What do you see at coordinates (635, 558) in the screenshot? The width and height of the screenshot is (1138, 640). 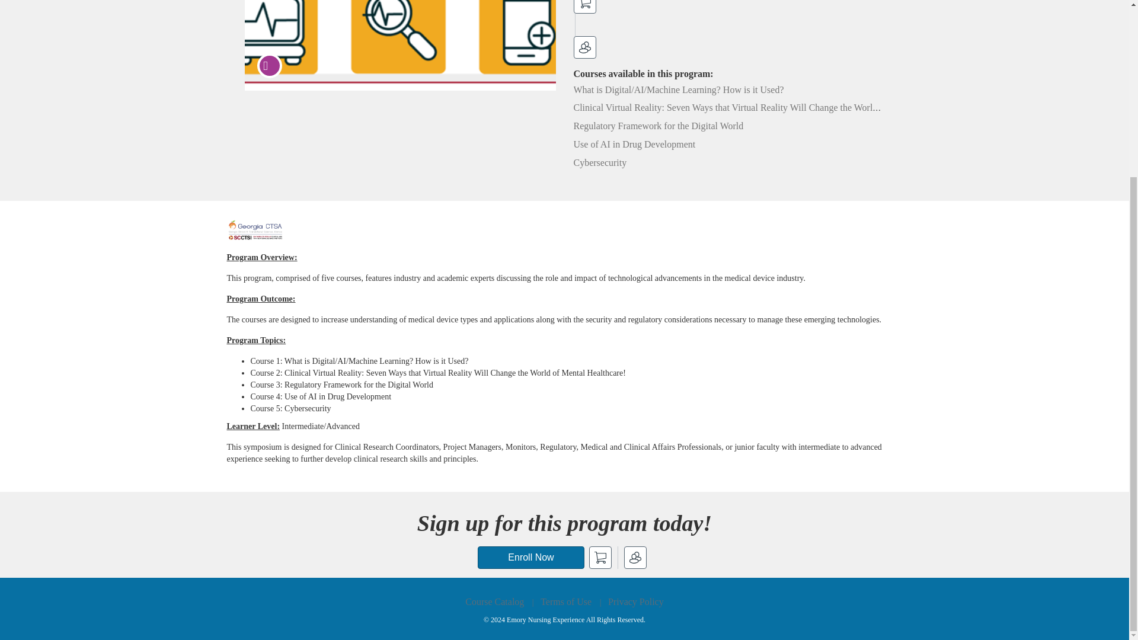 I see `Bulk Purchase` at bounding box center [635, 558].